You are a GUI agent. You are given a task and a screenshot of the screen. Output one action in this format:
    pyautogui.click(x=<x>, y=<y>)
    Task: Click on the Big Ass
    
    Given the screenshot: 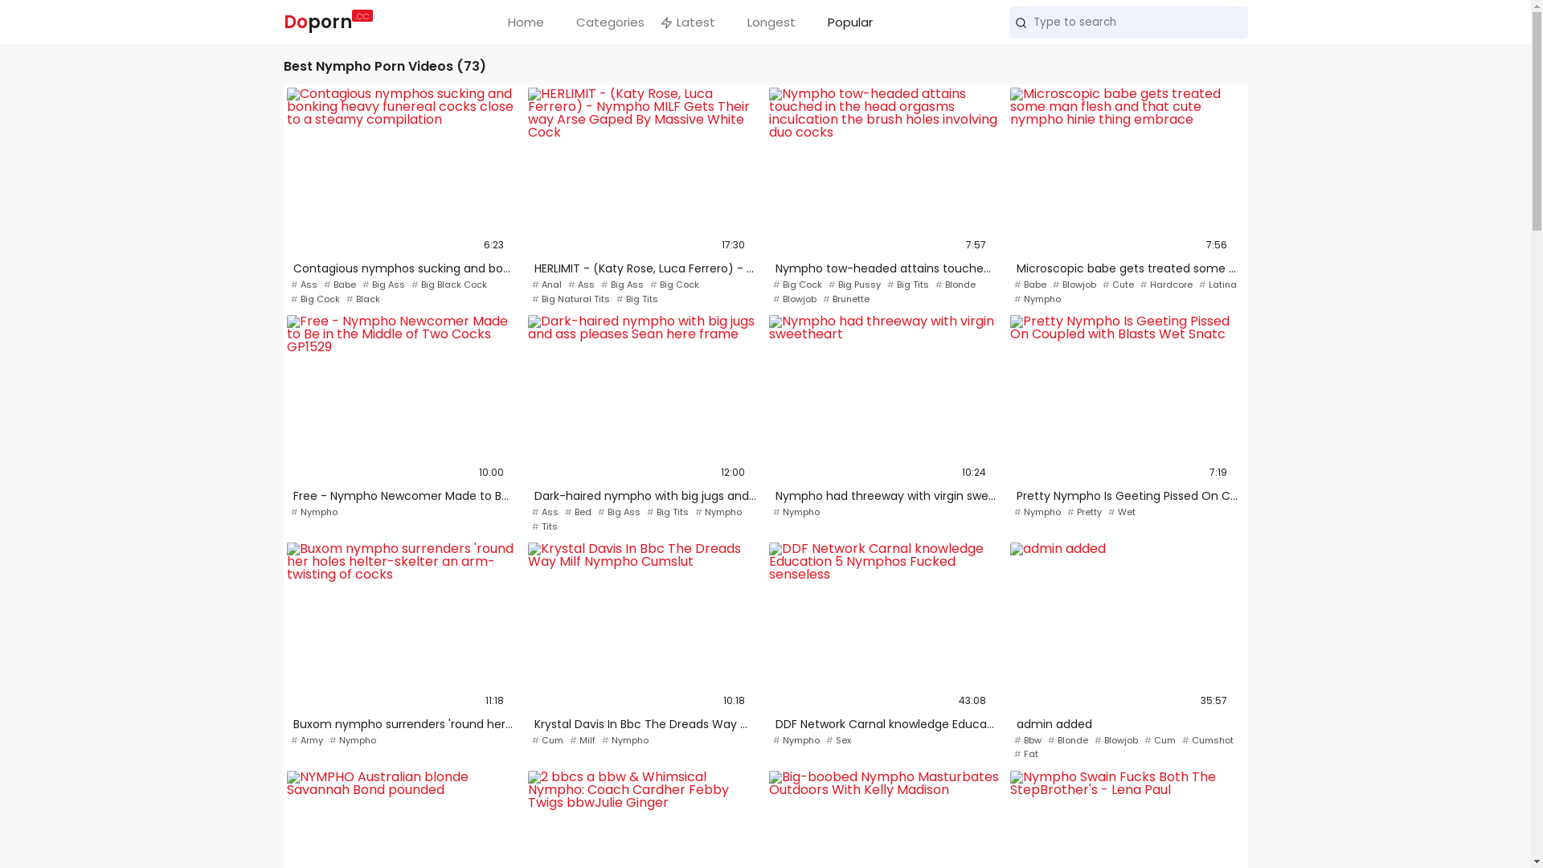 What is the action you would take?
    pyautogui.click(x=622, y=285)
    